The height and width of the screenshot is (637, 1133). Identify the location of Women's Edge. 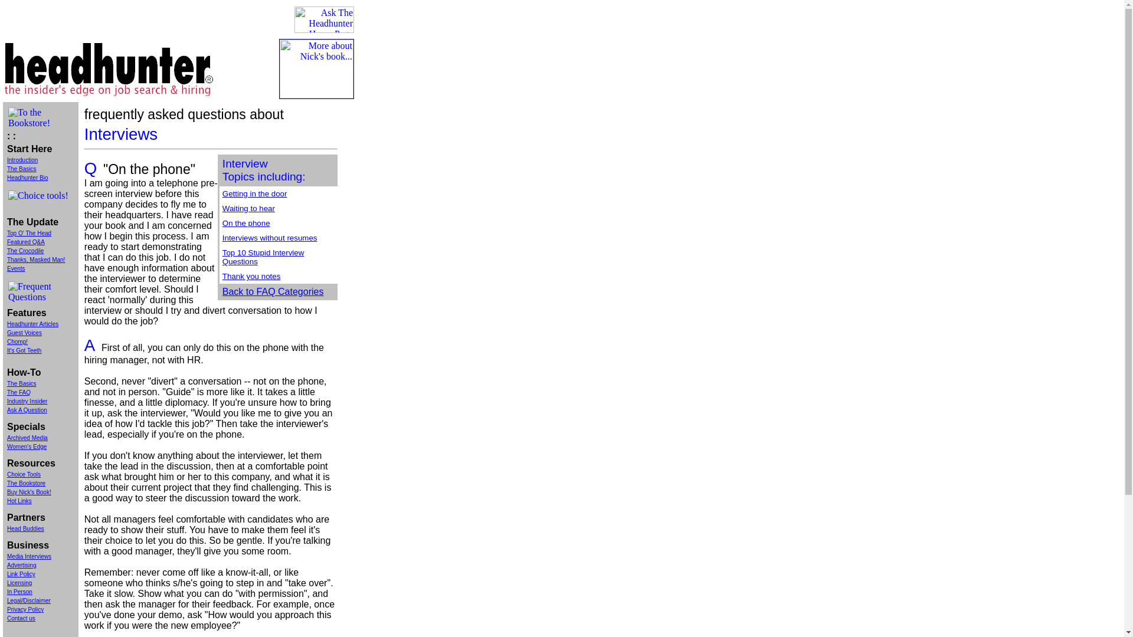
(26, 446).